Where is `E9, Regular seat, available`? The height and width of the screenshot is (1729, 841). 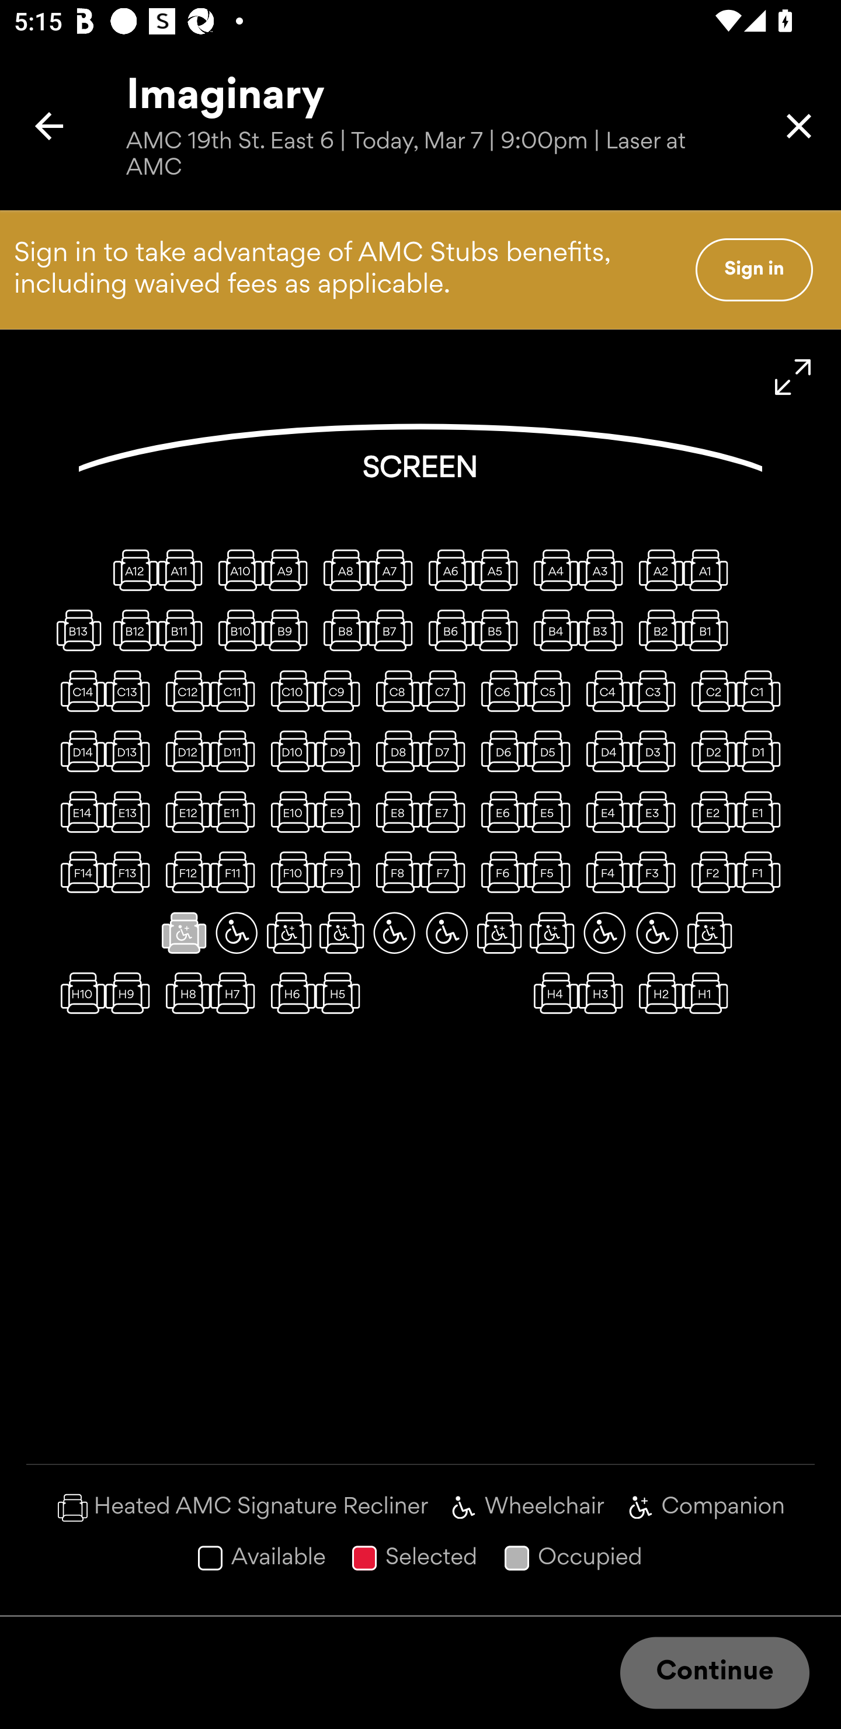 E9, Regular seat, available is located at coordinates (342, 811).